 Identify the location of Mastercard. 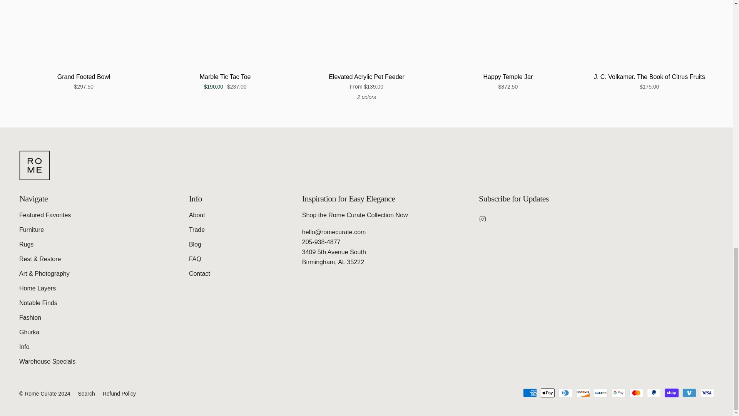
(636, 393).